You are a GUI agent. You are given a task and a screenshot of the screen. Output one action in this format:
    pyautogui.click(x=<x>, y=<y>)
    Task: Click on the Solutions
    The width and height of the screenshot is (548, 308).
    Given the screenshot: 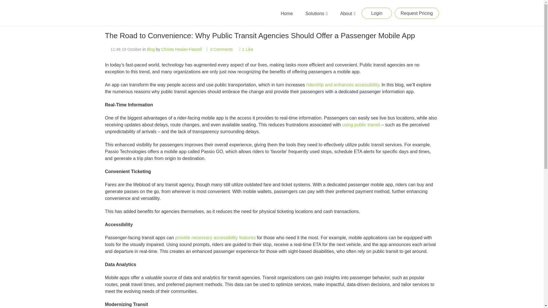 What is the action you would take?
    pyautogui.click(x=316, y=13)
    